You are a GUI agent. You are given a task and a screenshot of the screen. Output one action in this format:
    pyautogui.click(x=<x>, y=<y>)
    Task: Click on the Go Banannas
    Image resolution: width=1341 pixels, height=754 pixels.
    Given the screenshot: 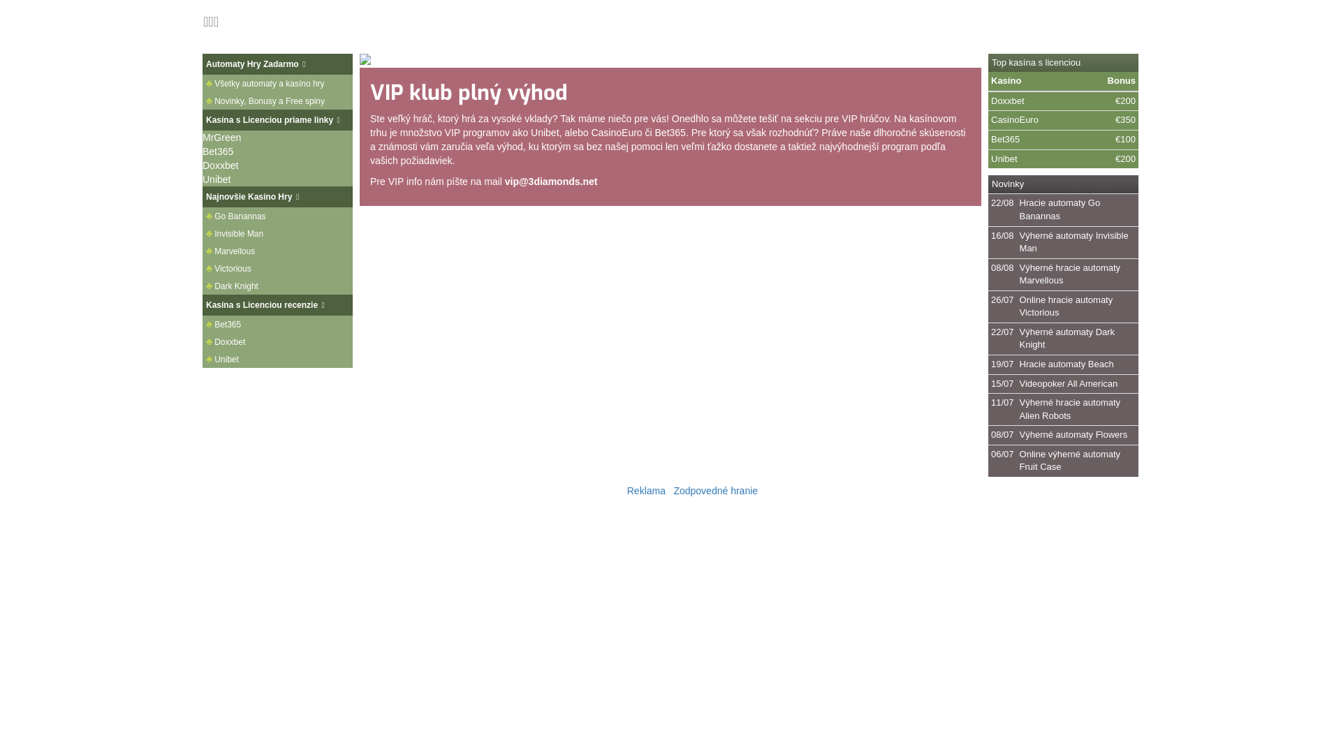 What is the action you would take?
    pyautogui.click(x=277, y=216)
    